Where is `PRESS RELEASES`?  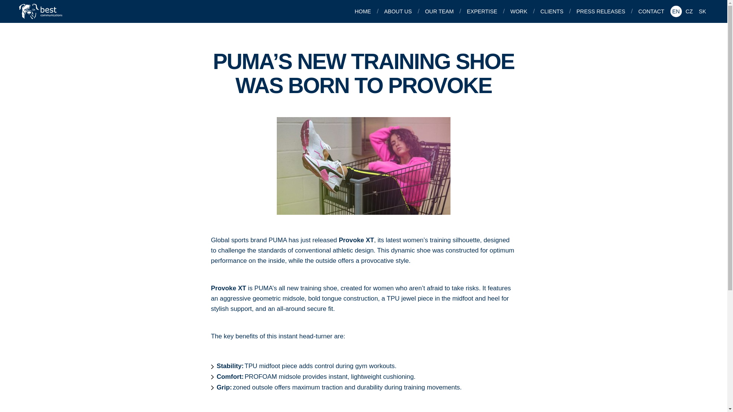
PRESS RELEASES is located at coordinates (602, 11).